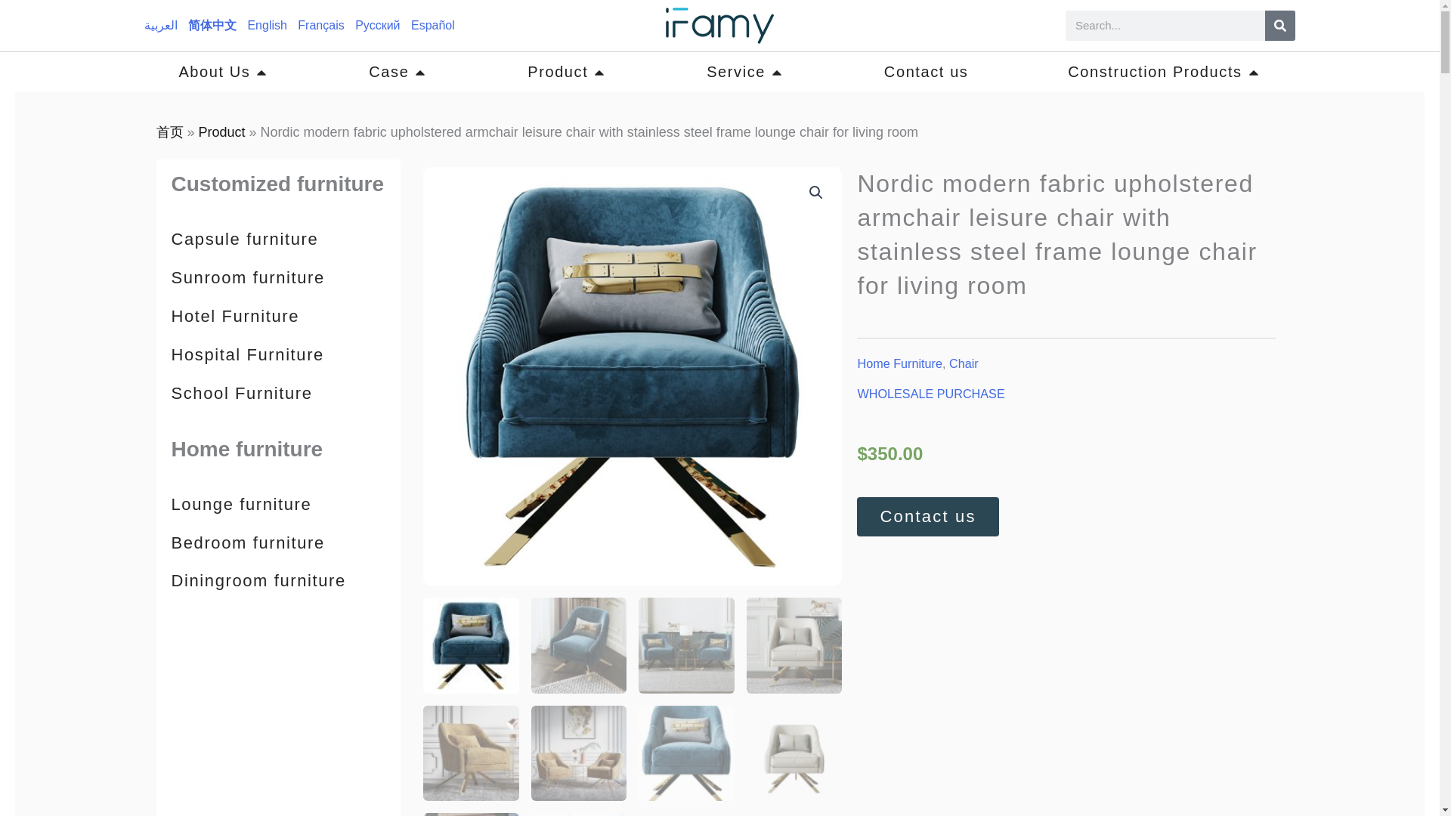 This screenshot has width=1451, height=816. Describe the element at coordinates (398, 72) in the screenshot. I see `Case` at that location.